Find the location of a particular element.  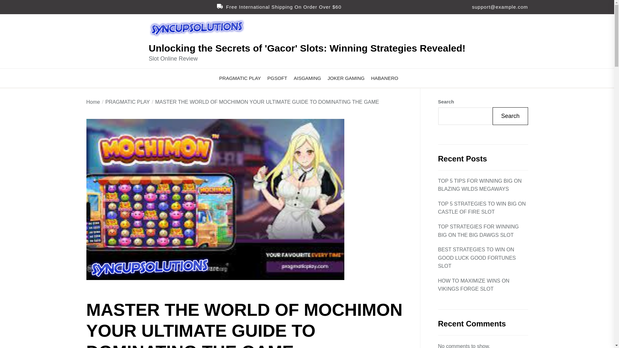

JOKER GAMING is located at coordinates (346, 78).